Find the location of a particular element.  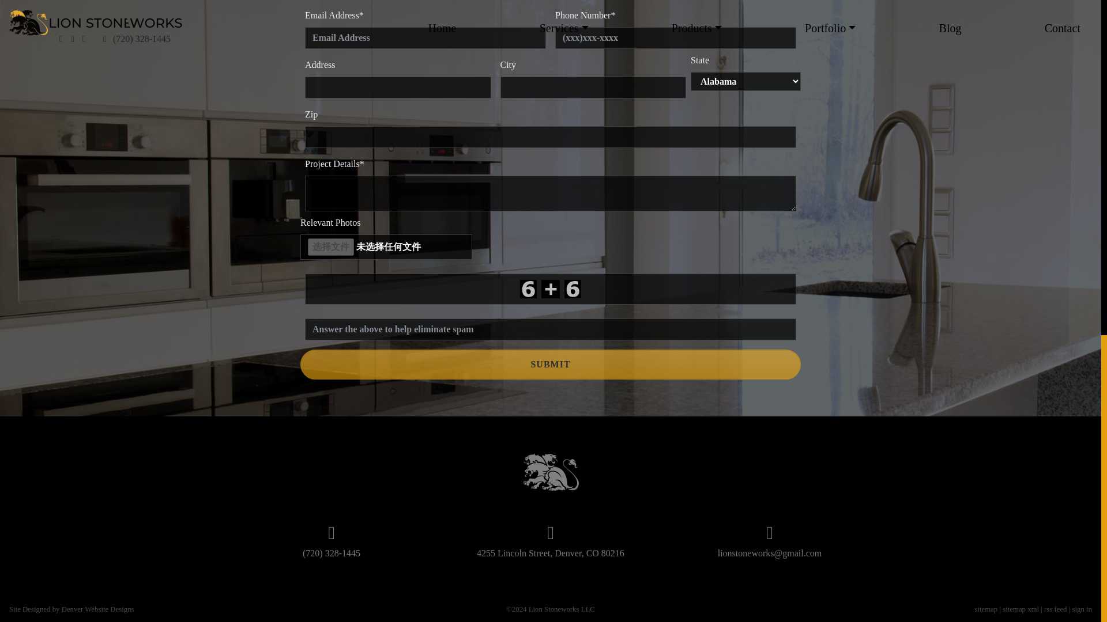

sitemap is located at coordinates (985, 609).